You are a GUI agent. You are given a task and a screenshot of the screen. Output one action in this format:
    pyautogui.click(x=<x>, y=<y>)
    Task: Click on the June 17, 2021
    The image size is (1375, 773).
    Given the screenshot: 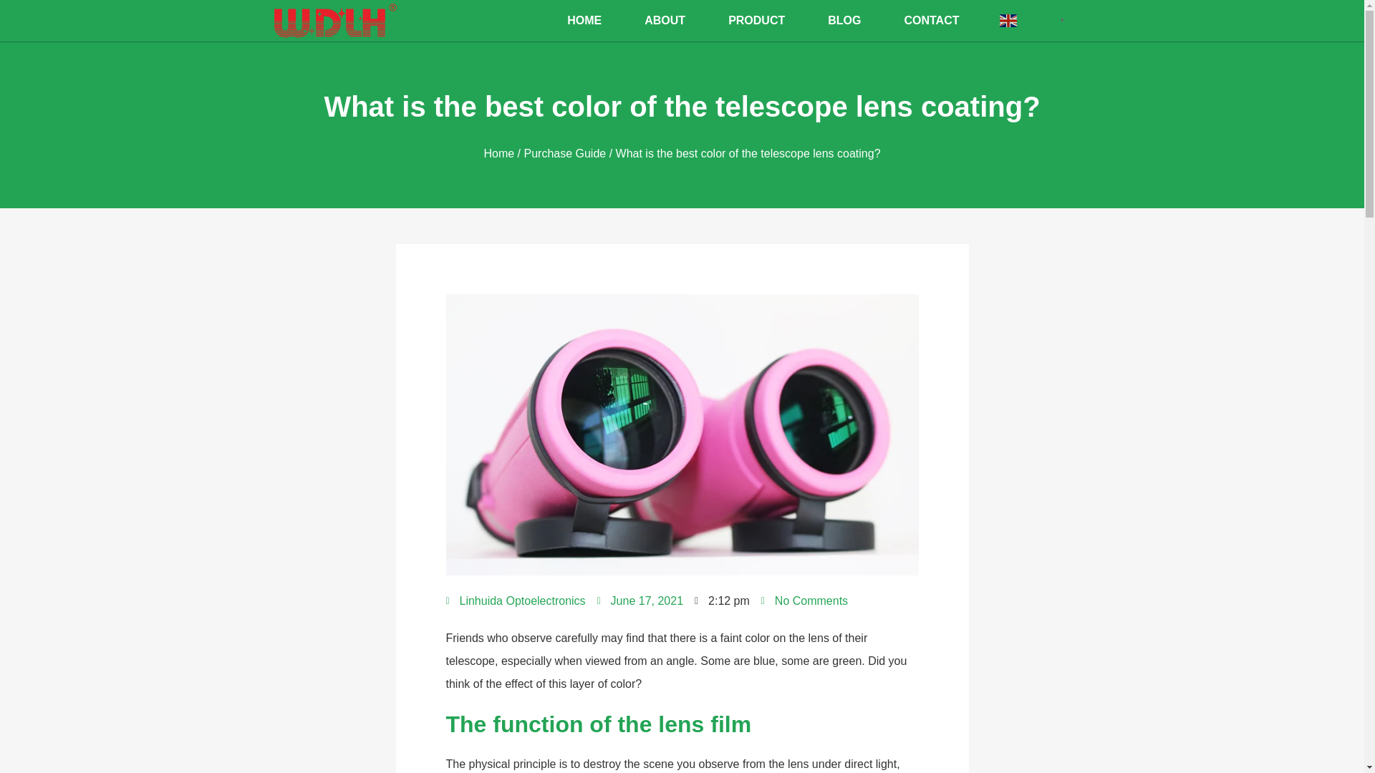 What is the action you would take?
    pyautogui.click(x=640, y=601)
    